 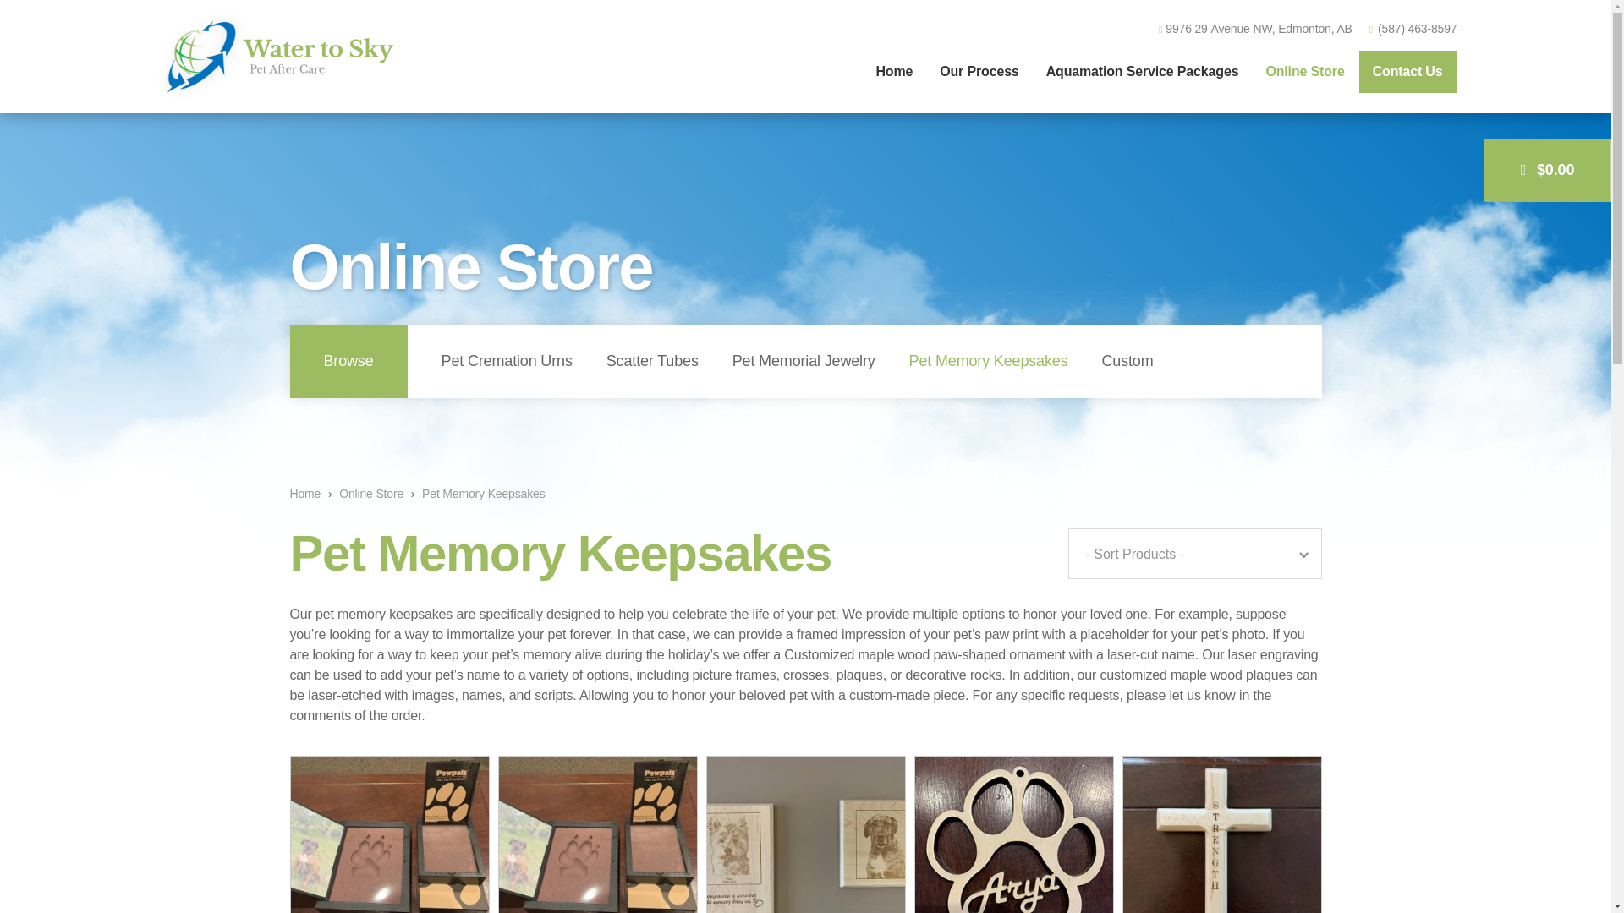 I want to click on Aquamation Service Packages, so click(x=1142, y=71).